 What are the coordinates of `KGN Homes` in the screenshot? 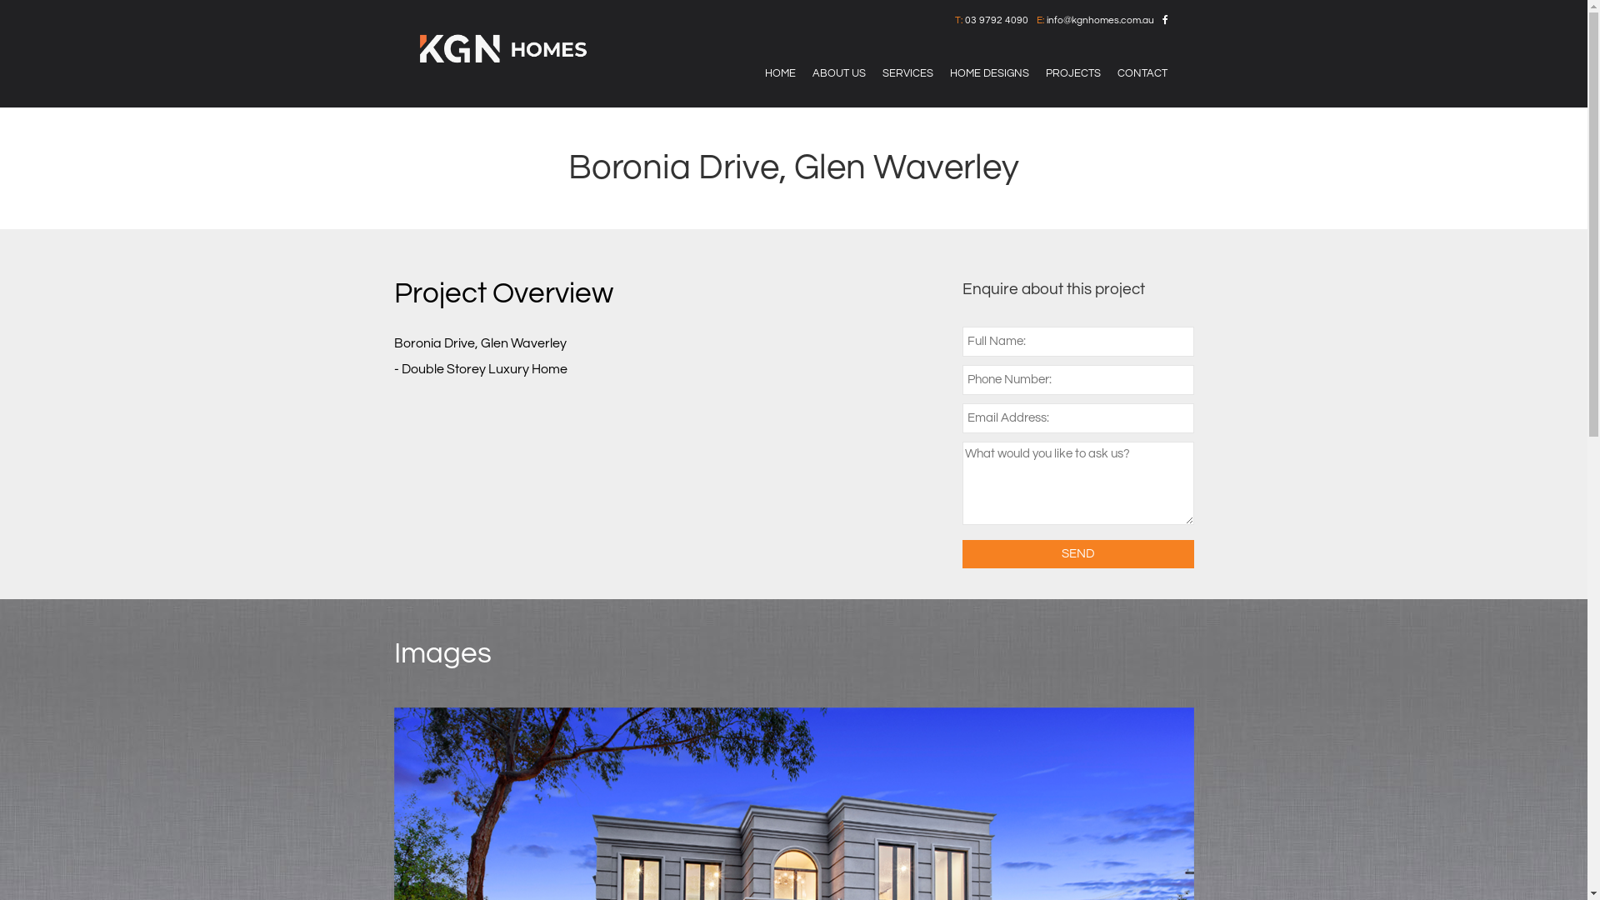 It's located at (503, 48).